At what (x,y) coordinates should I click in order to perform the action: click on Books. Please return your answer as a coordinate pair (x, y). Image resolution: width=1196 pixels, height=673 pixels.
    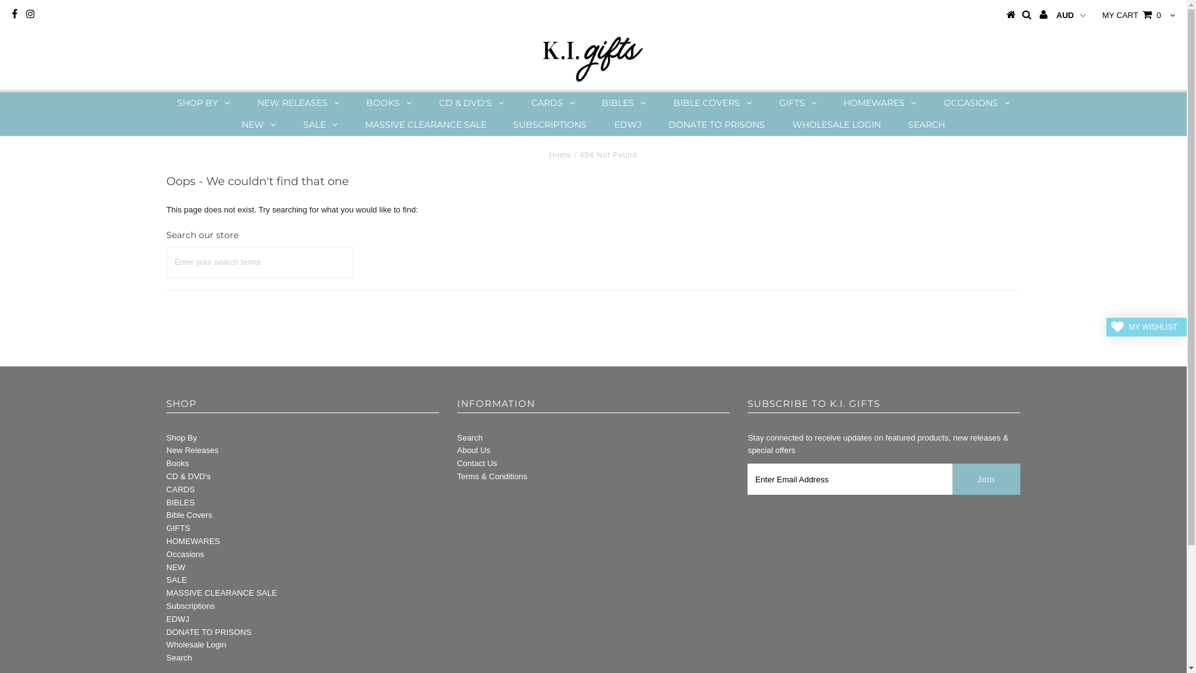
    Looking at the image, I should click on (178, 464).